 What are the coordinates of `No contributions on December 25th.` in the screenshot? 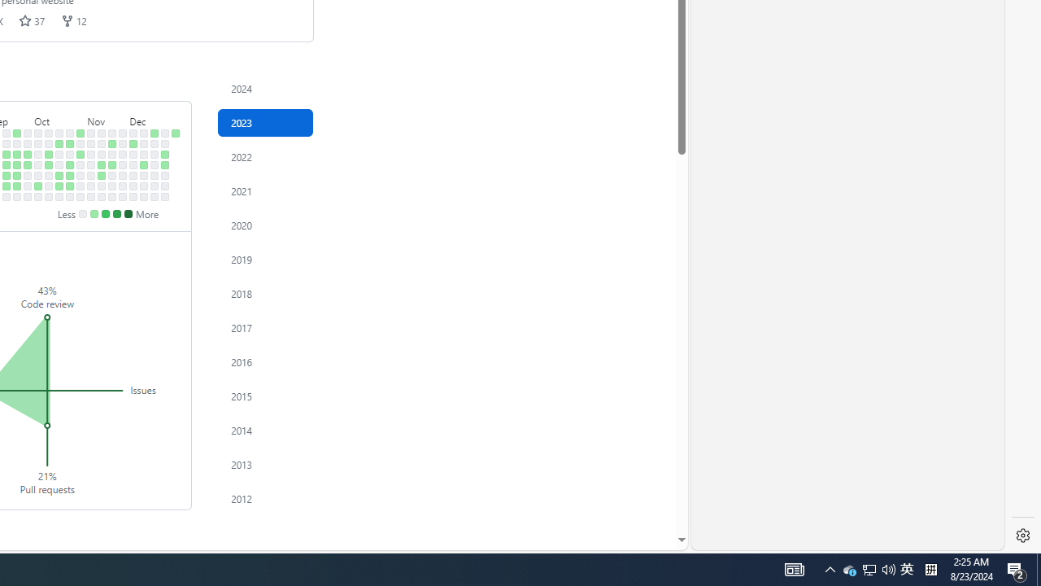 It's located at (165, 143).